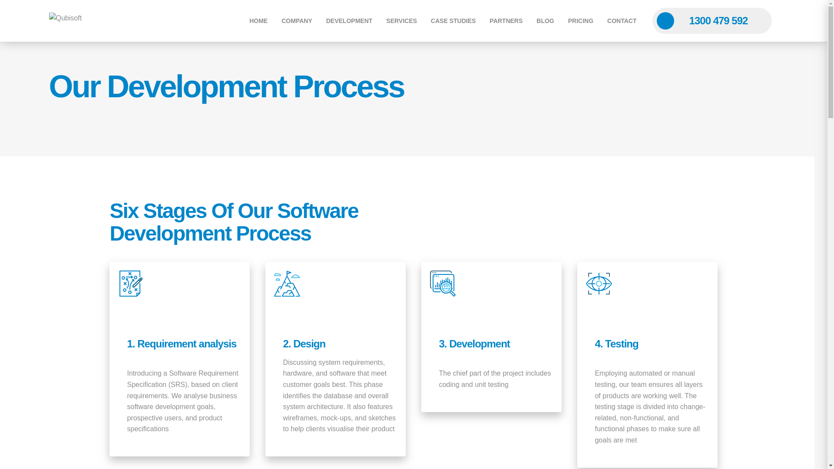  I want to click on COMPANY, so click(297, 21).